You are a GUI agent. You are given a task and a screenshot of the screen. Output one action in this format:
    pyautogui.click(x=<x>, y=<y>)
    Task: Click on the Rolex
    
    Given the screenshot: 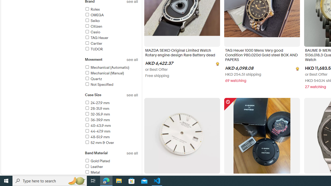 What is the action you would take?
    pyautogui.click(x=111, y=10)
    